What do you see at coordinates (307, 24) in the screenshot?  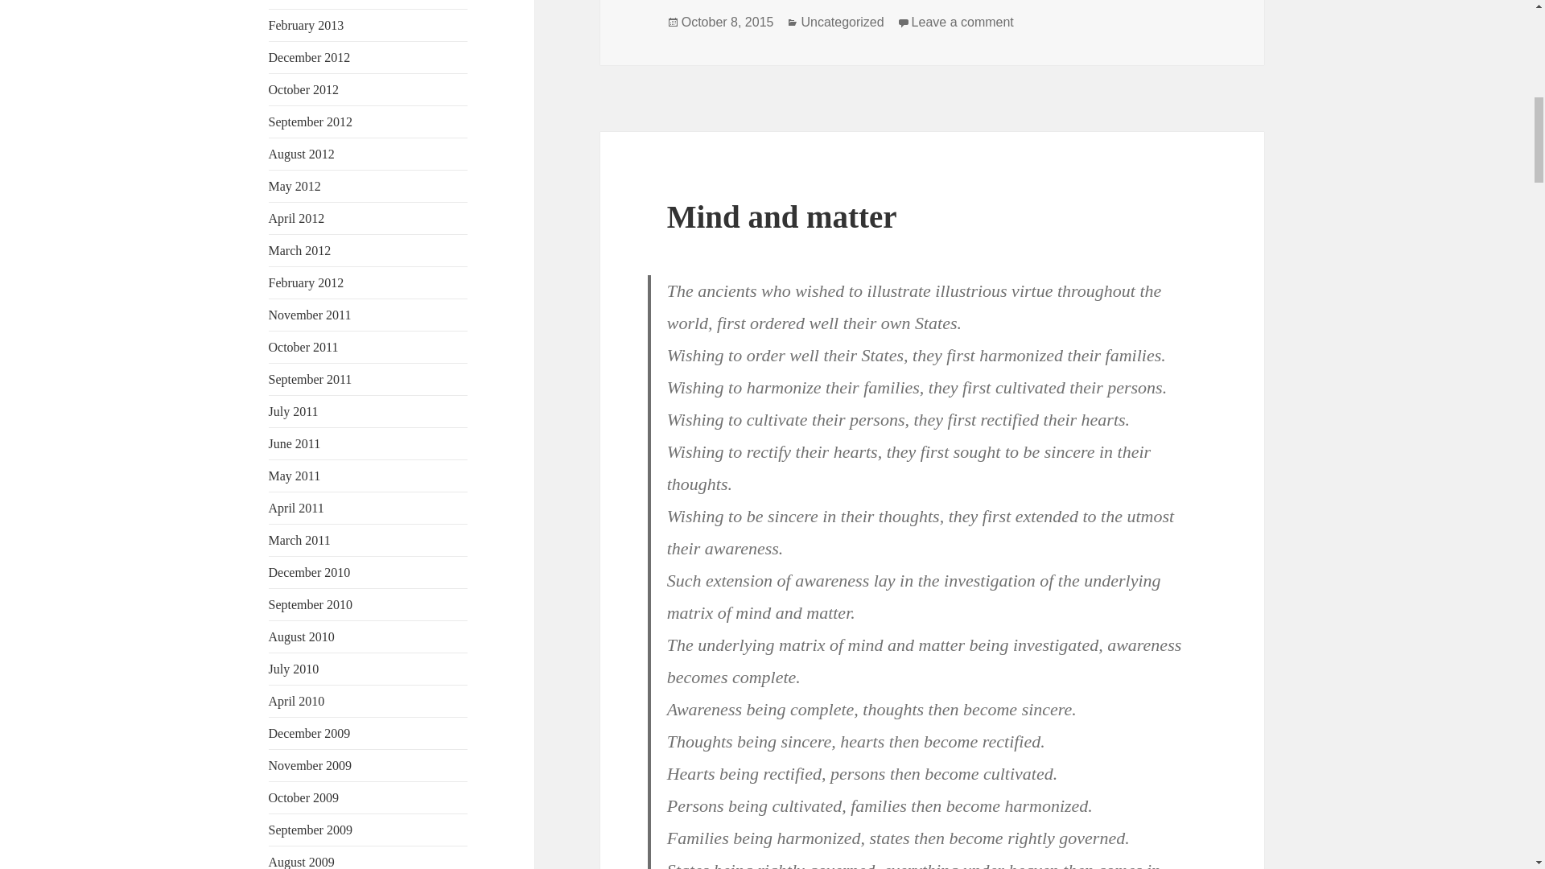 I see `February 2013` at bounding box center [307, 24].